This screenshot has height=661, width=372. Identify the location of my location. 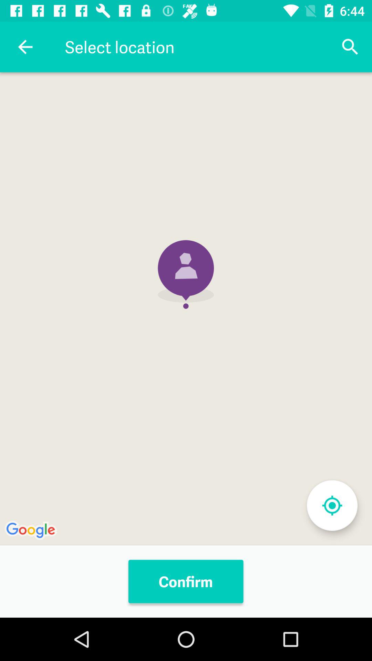
(332, 505).